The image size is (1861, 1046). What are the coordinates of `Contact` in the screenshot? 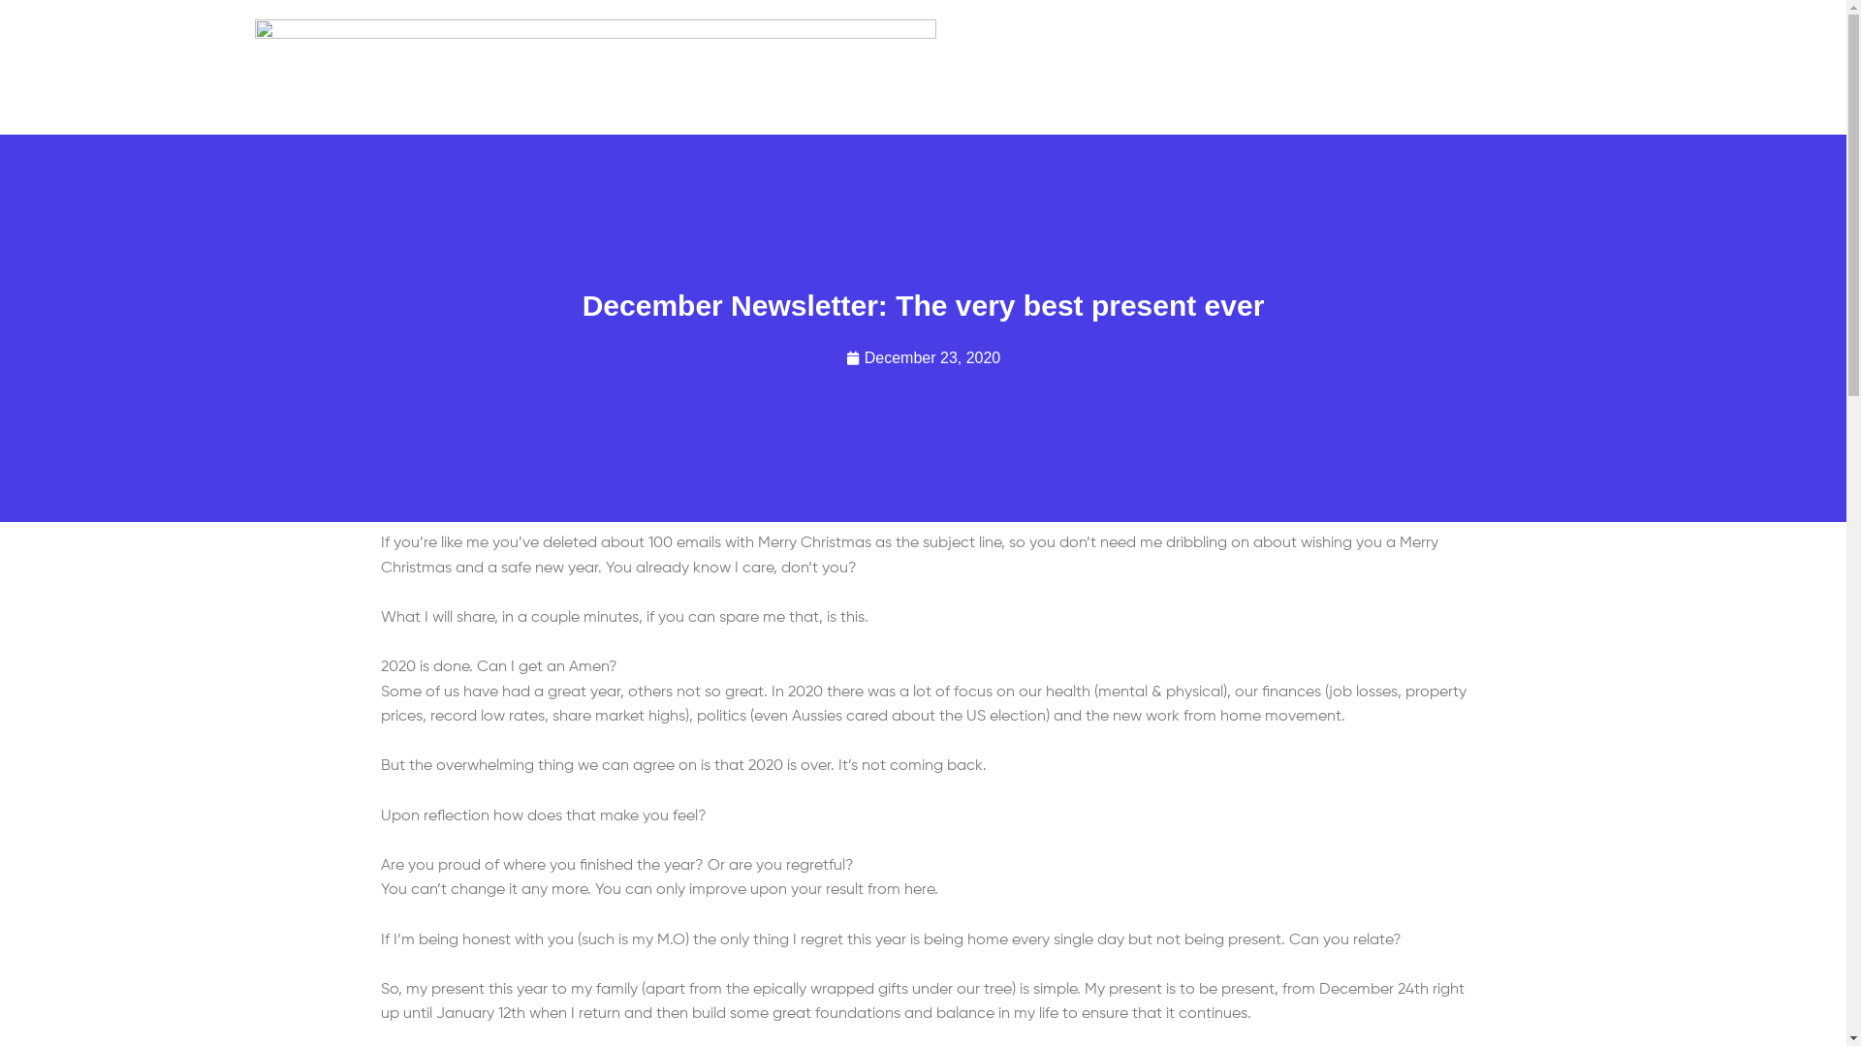 It's located at (1118, 126).